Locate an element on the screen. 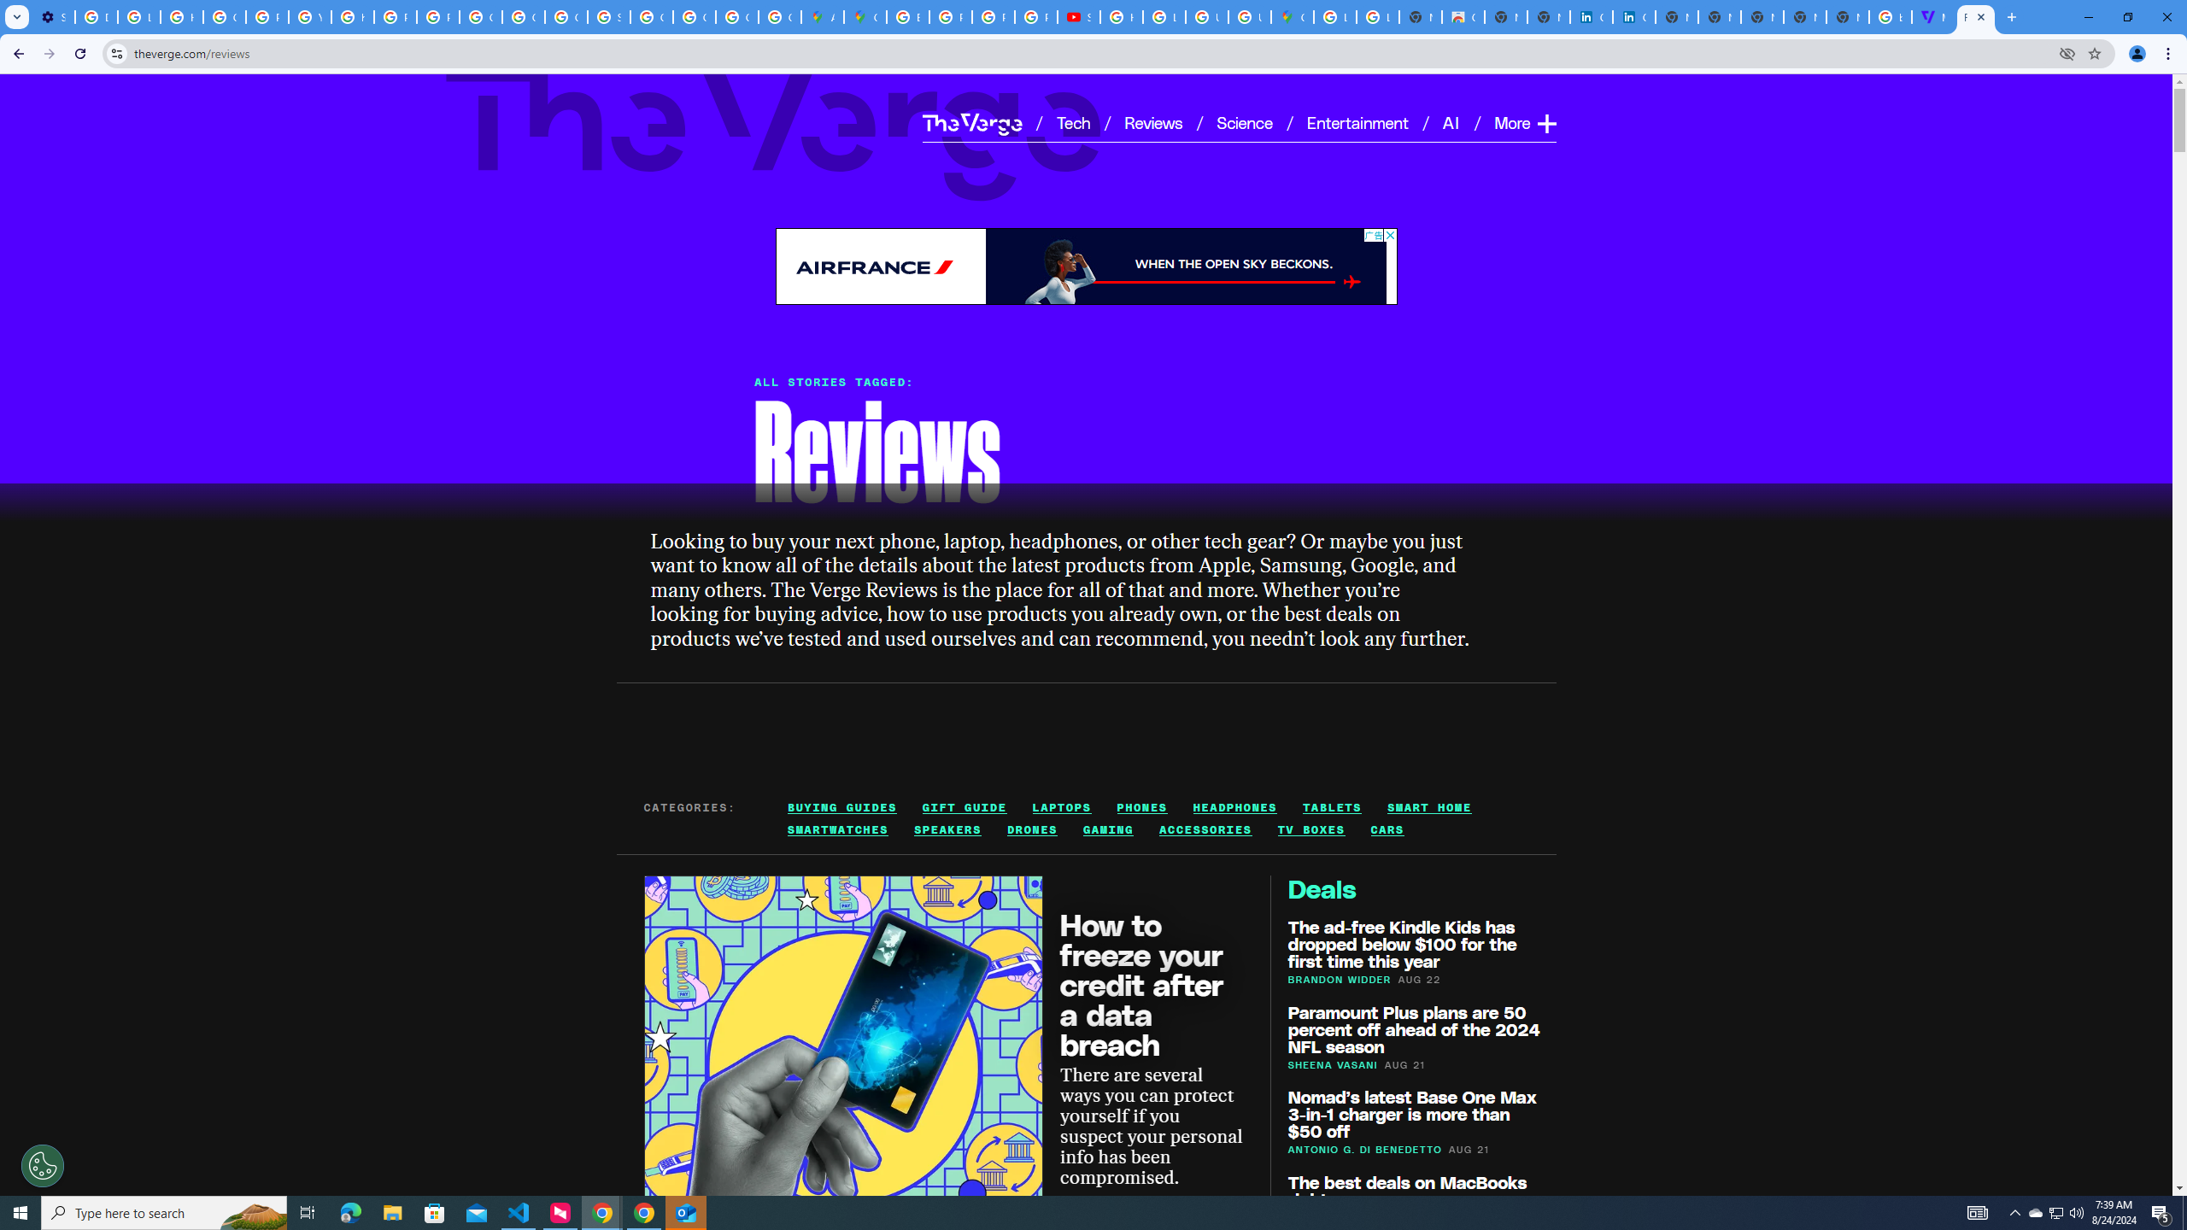  Open Preferences is located at coordinates (43, 1165).